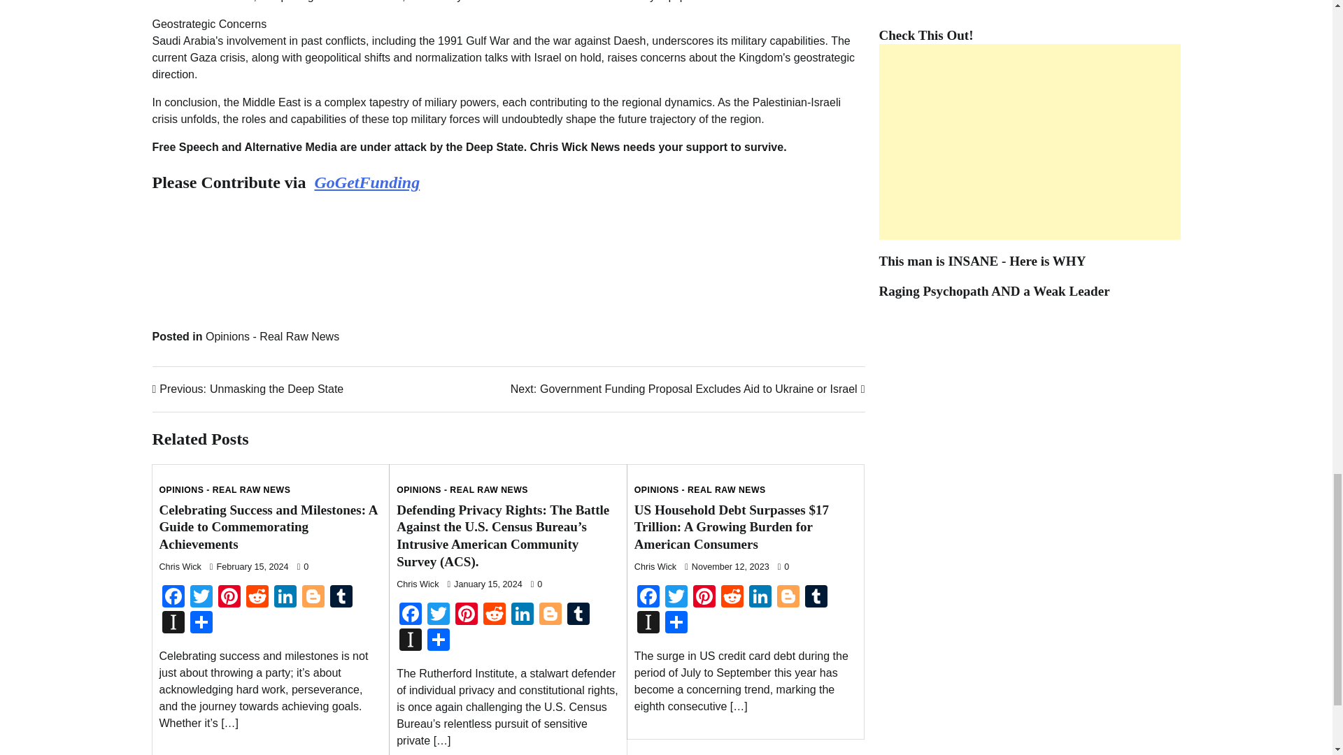 This screenshot has height=755, width=1343. What do you see at coordinates (229, 598) in the screenshot?
I see `Pinterest` at bounding box center [229, 598].